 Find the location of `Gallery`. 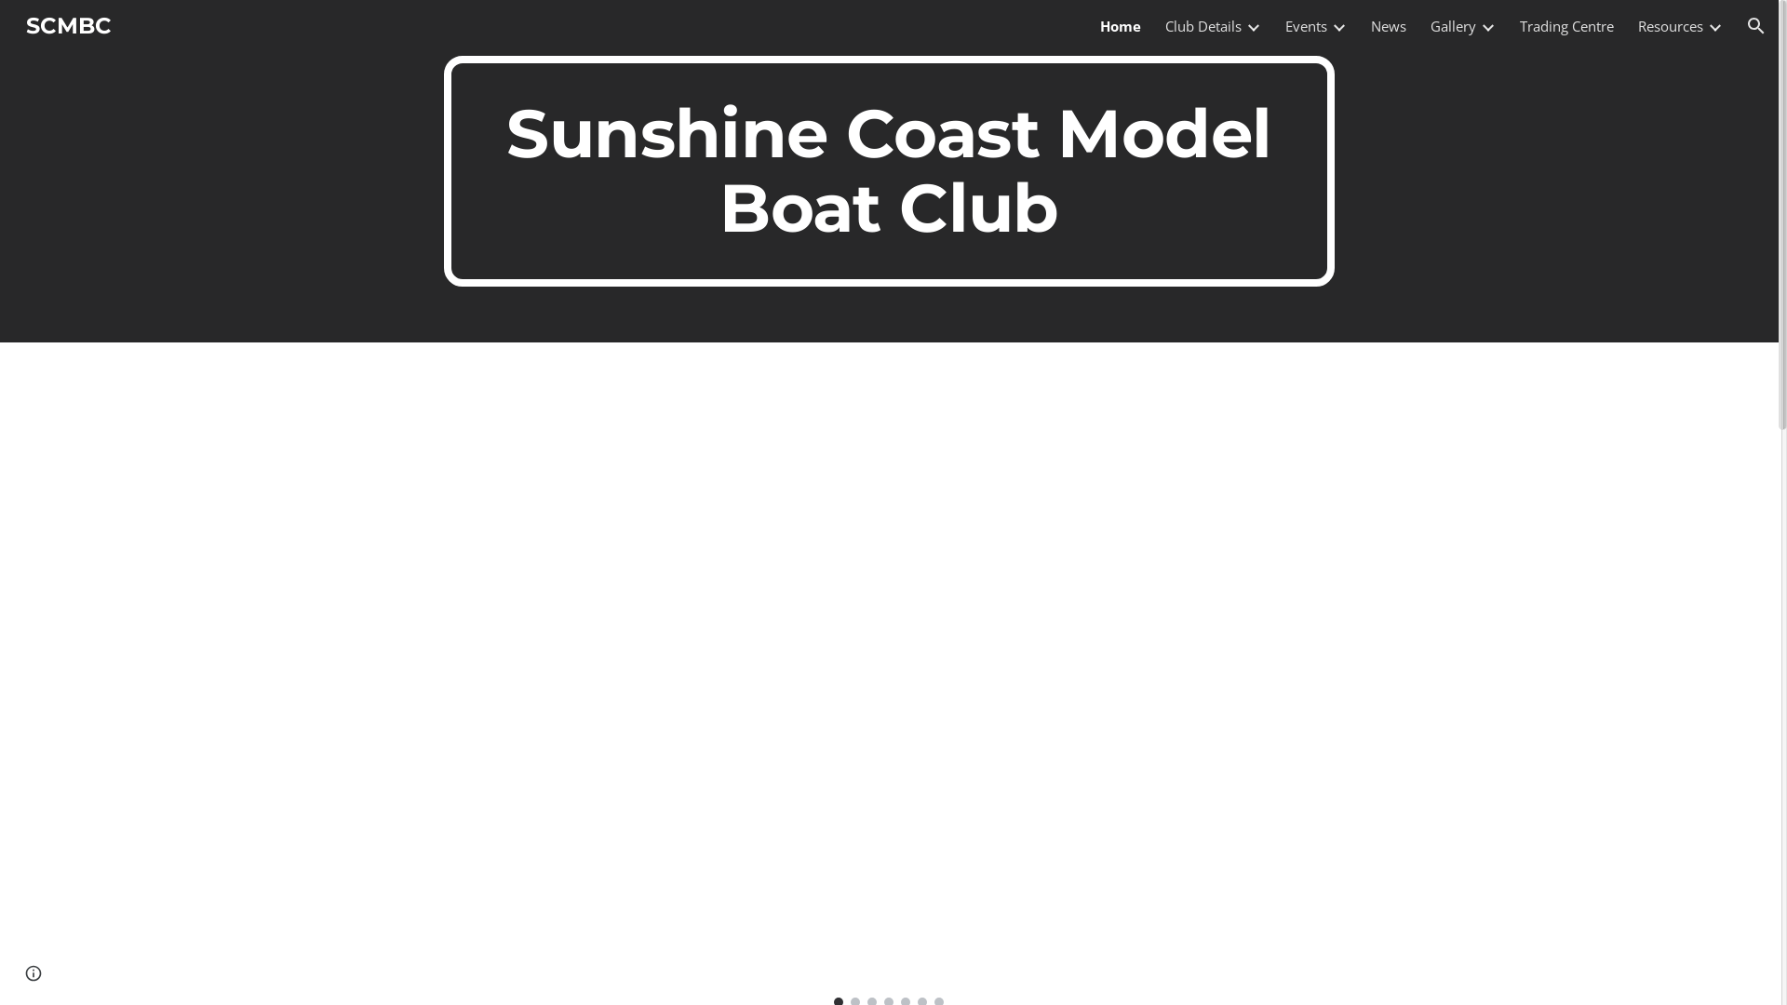

Gallery is located at coordinates (1454, 26).